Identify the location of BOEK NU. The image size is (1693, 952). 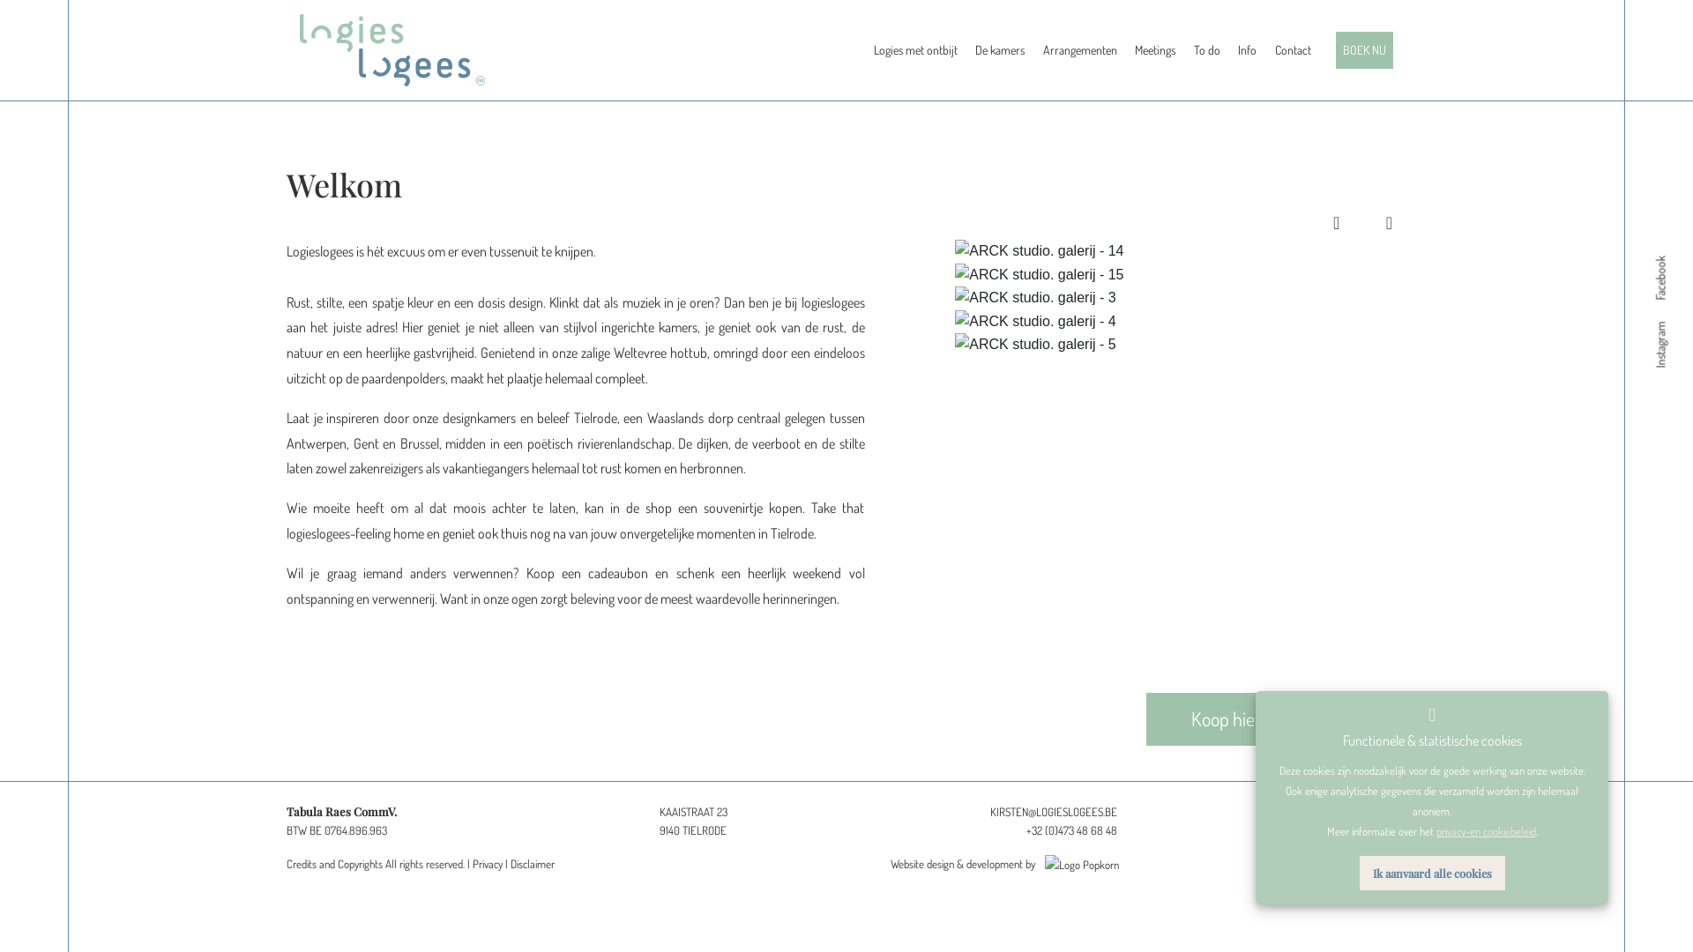
(1365, 49).